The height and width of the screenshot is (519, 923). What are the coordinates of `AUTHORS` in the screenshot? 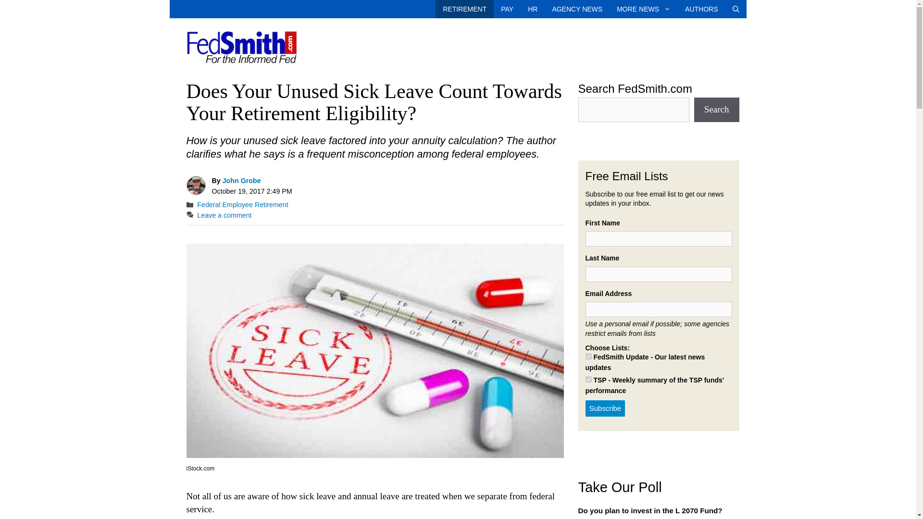 It's located at (701, 9).